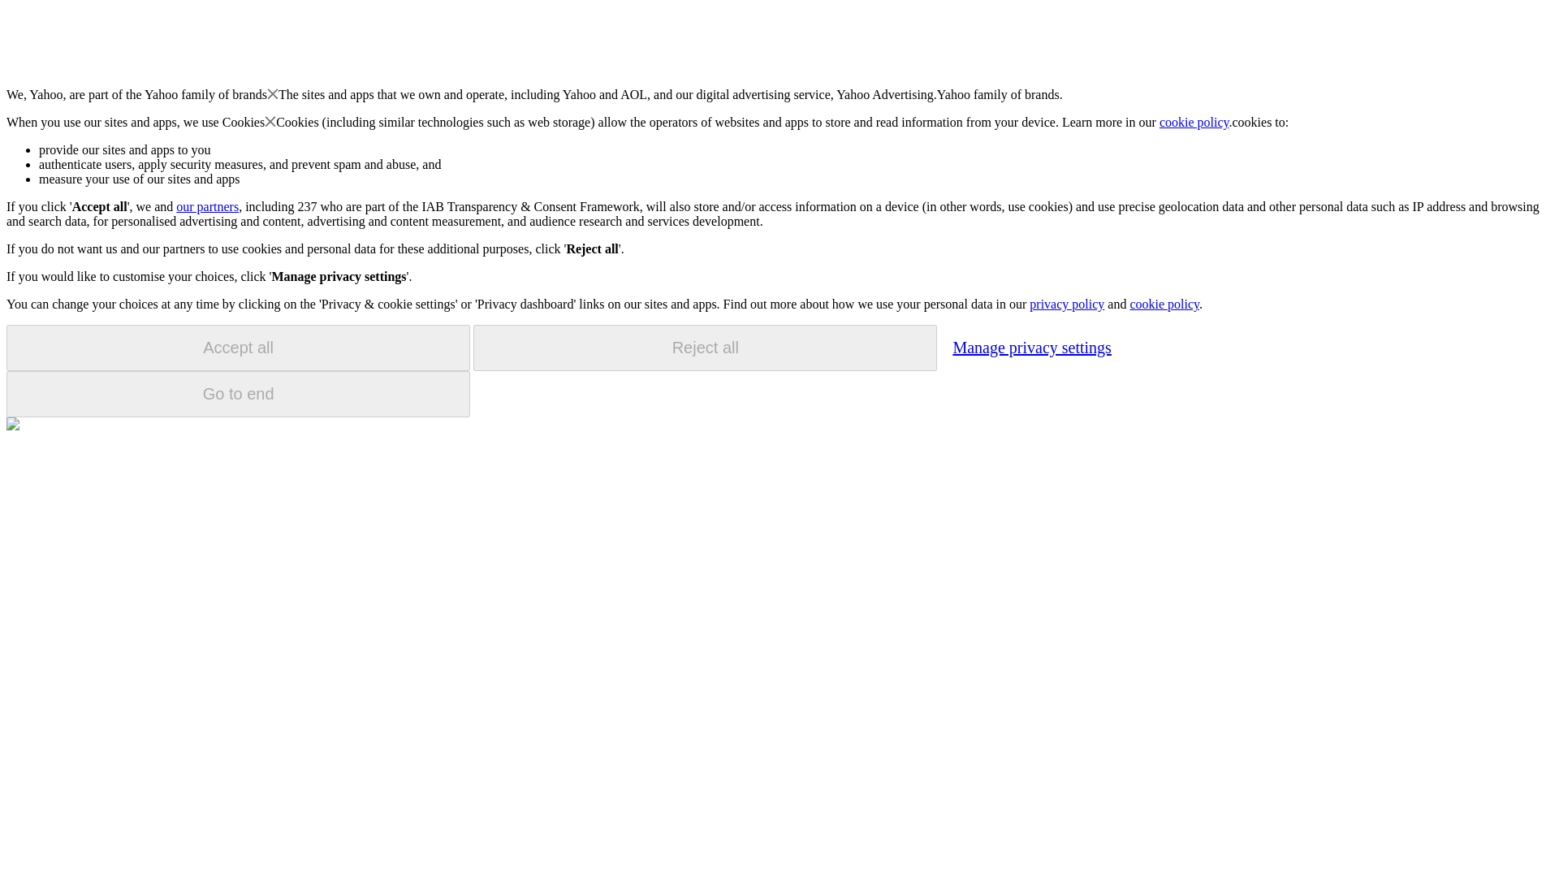 The image size is (1559, 877). Describe the element at coordinates (1194, 122) in the screenshot. I see `cookie policy` at that location.